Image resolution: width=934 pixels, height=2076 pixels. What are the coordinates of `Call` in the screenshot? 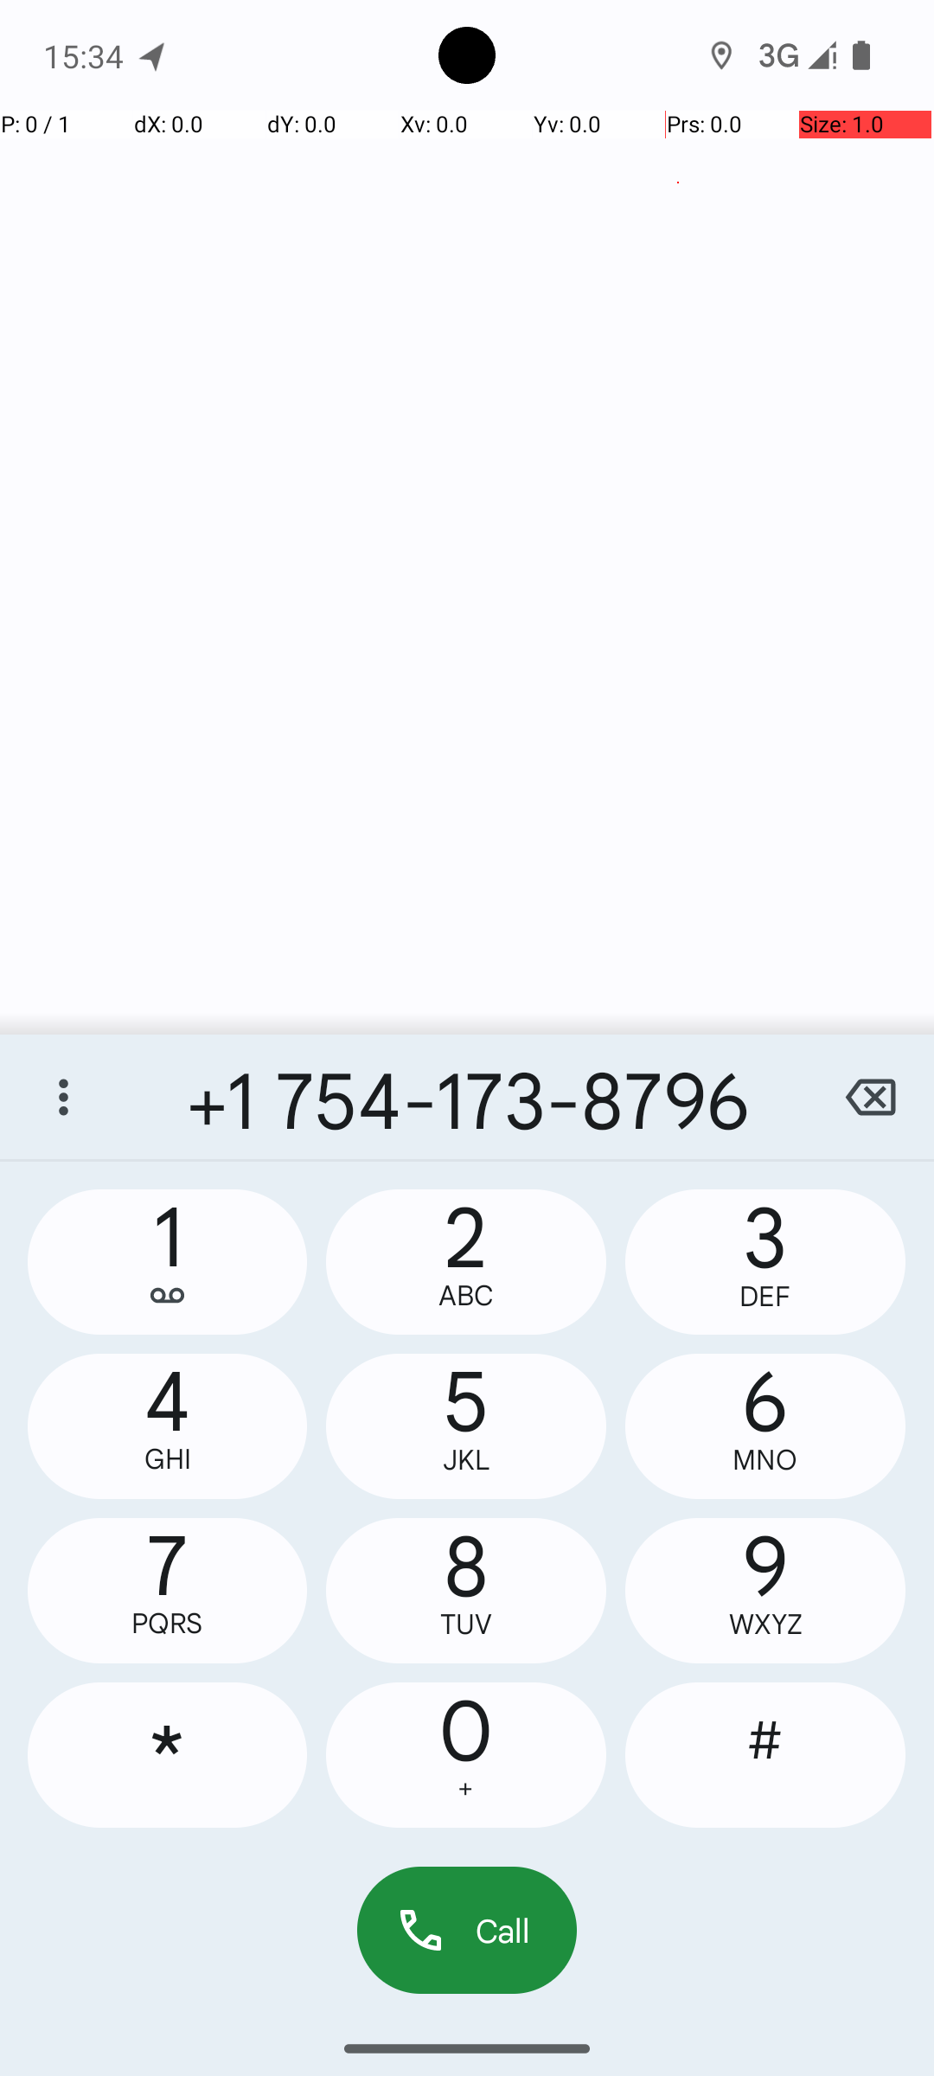 It's located at (467, 1931).